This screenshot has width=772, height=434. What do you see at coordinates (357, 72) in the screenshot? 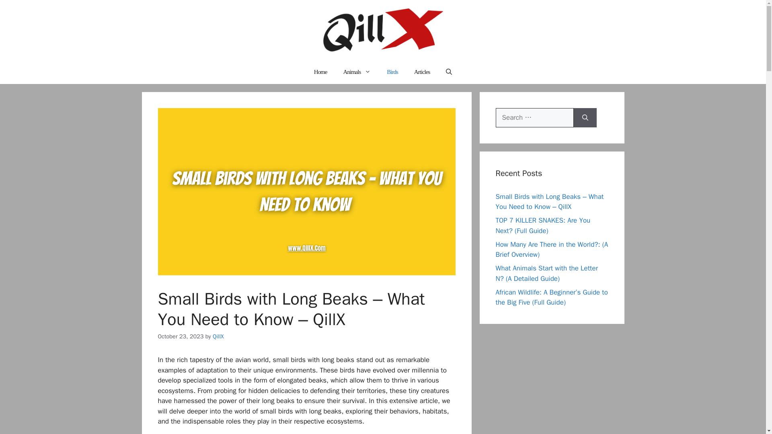
I see `Animals` at bounding box center [357, 72].